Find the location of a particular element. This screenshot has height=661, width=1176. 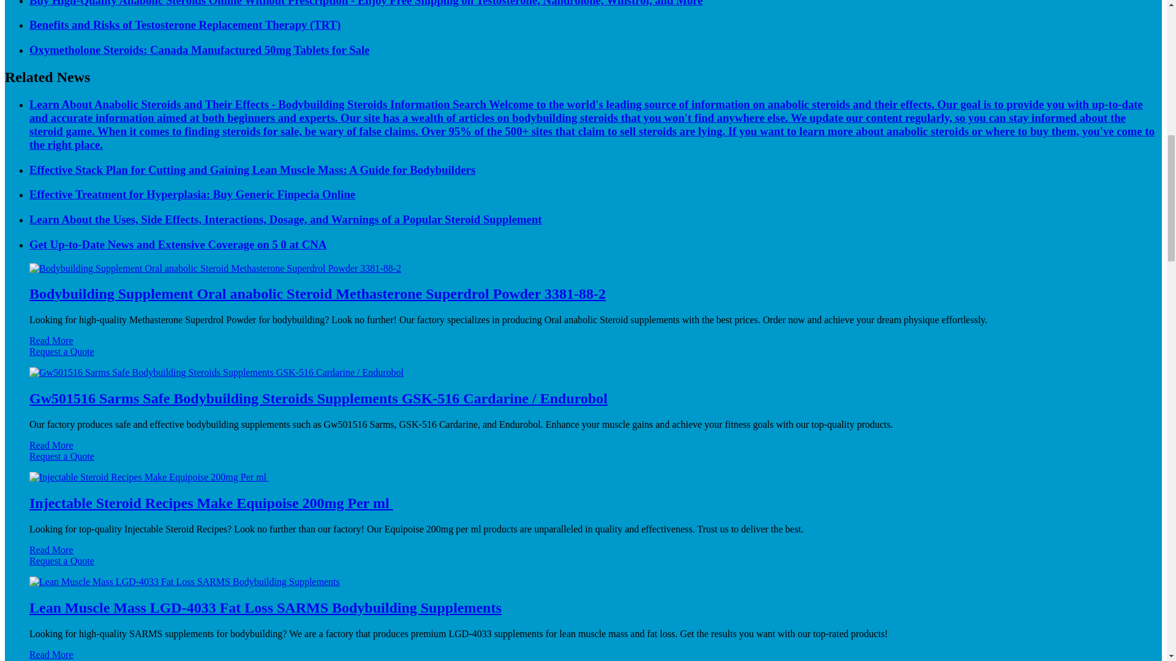

Read More is located at coordinates (51, 340).